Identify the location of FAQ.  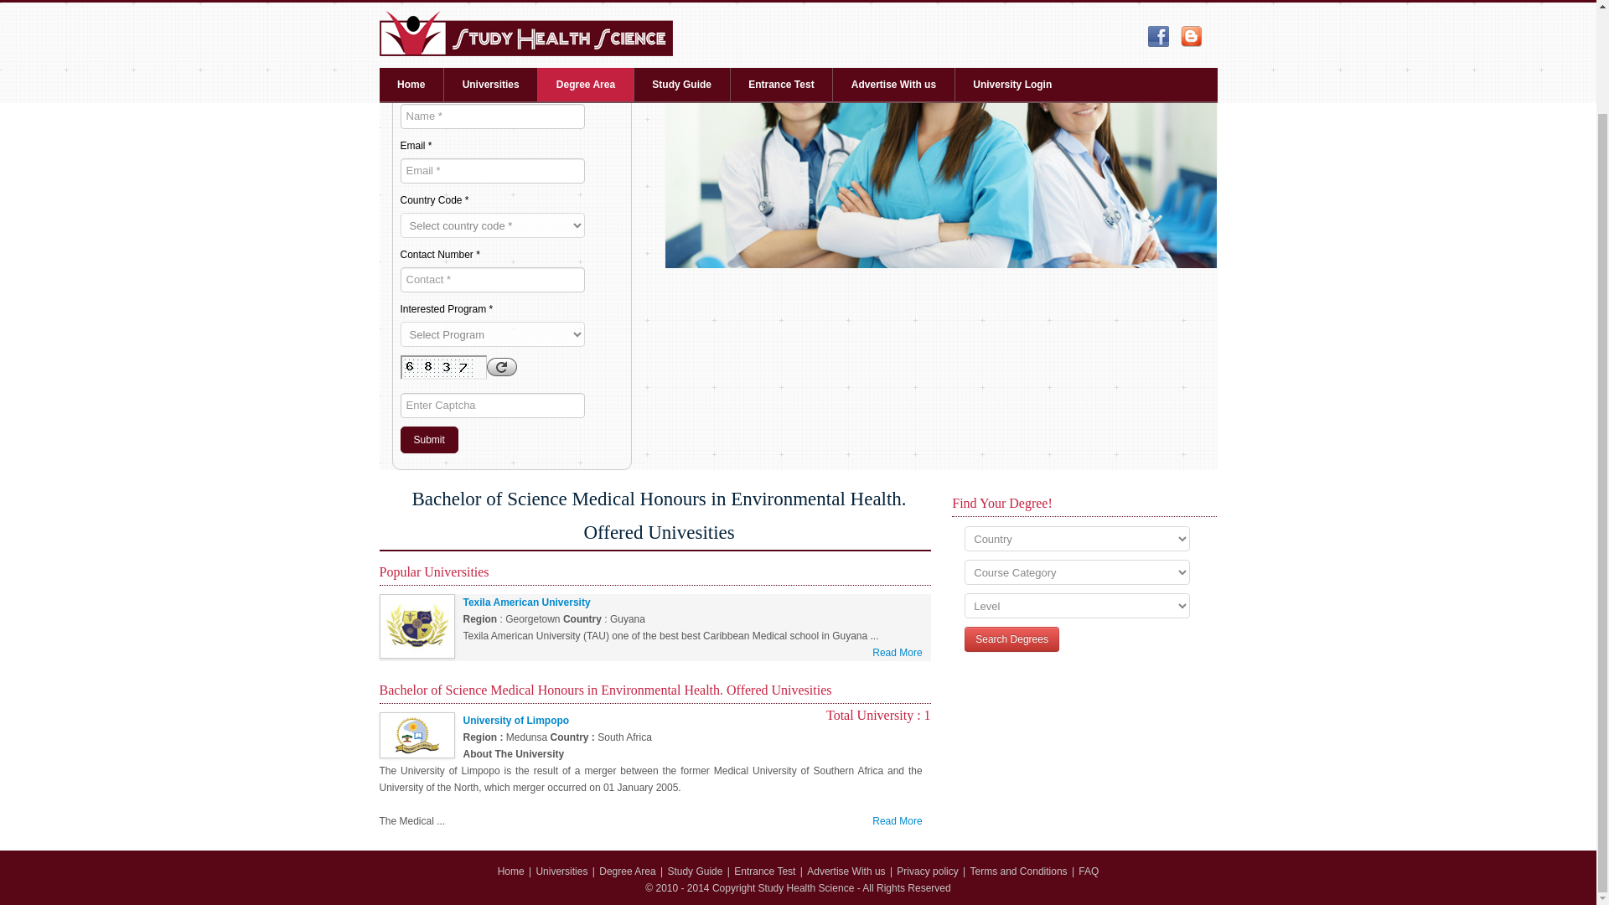
(1088, 871).